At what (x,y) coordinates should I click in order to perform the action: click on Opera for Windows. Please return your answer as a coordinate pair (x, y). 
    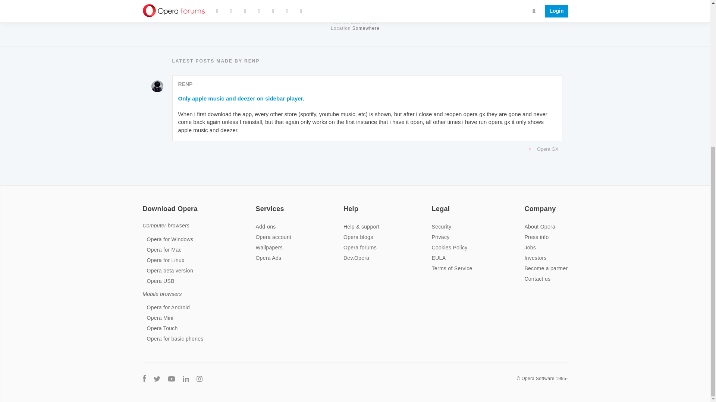
    Looking at the image, I should click on (170, 239).